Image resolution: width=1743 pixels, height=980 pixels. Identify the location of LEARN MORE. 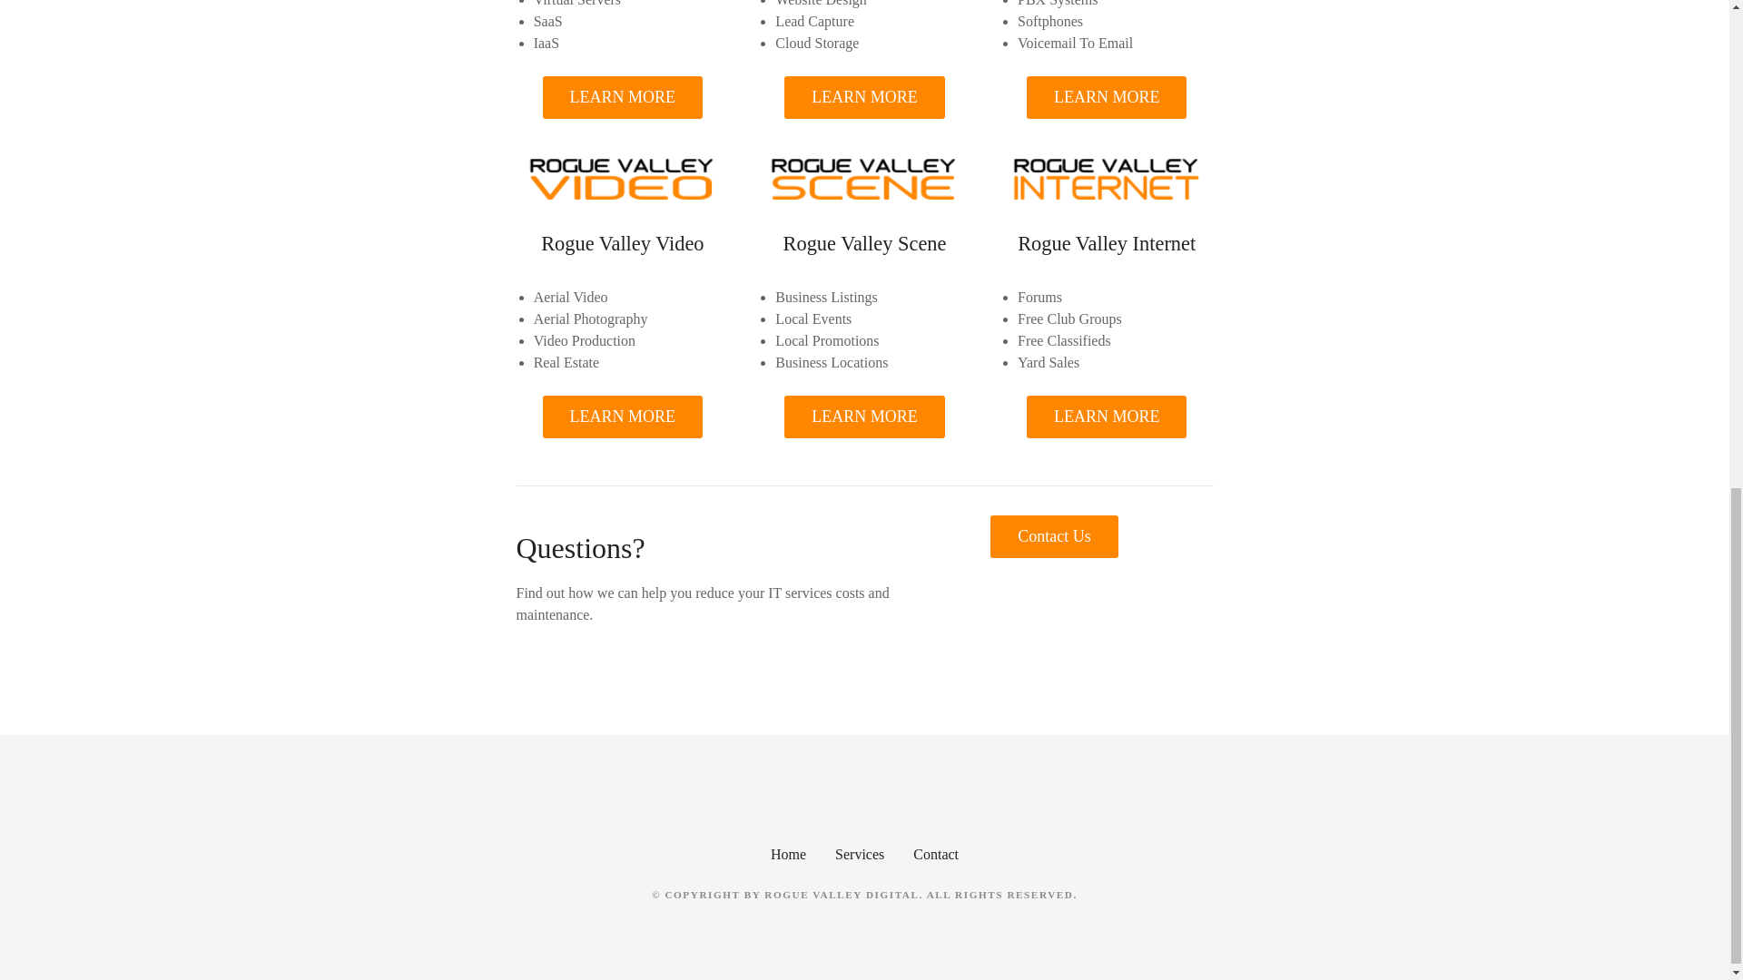
(1106, 97).